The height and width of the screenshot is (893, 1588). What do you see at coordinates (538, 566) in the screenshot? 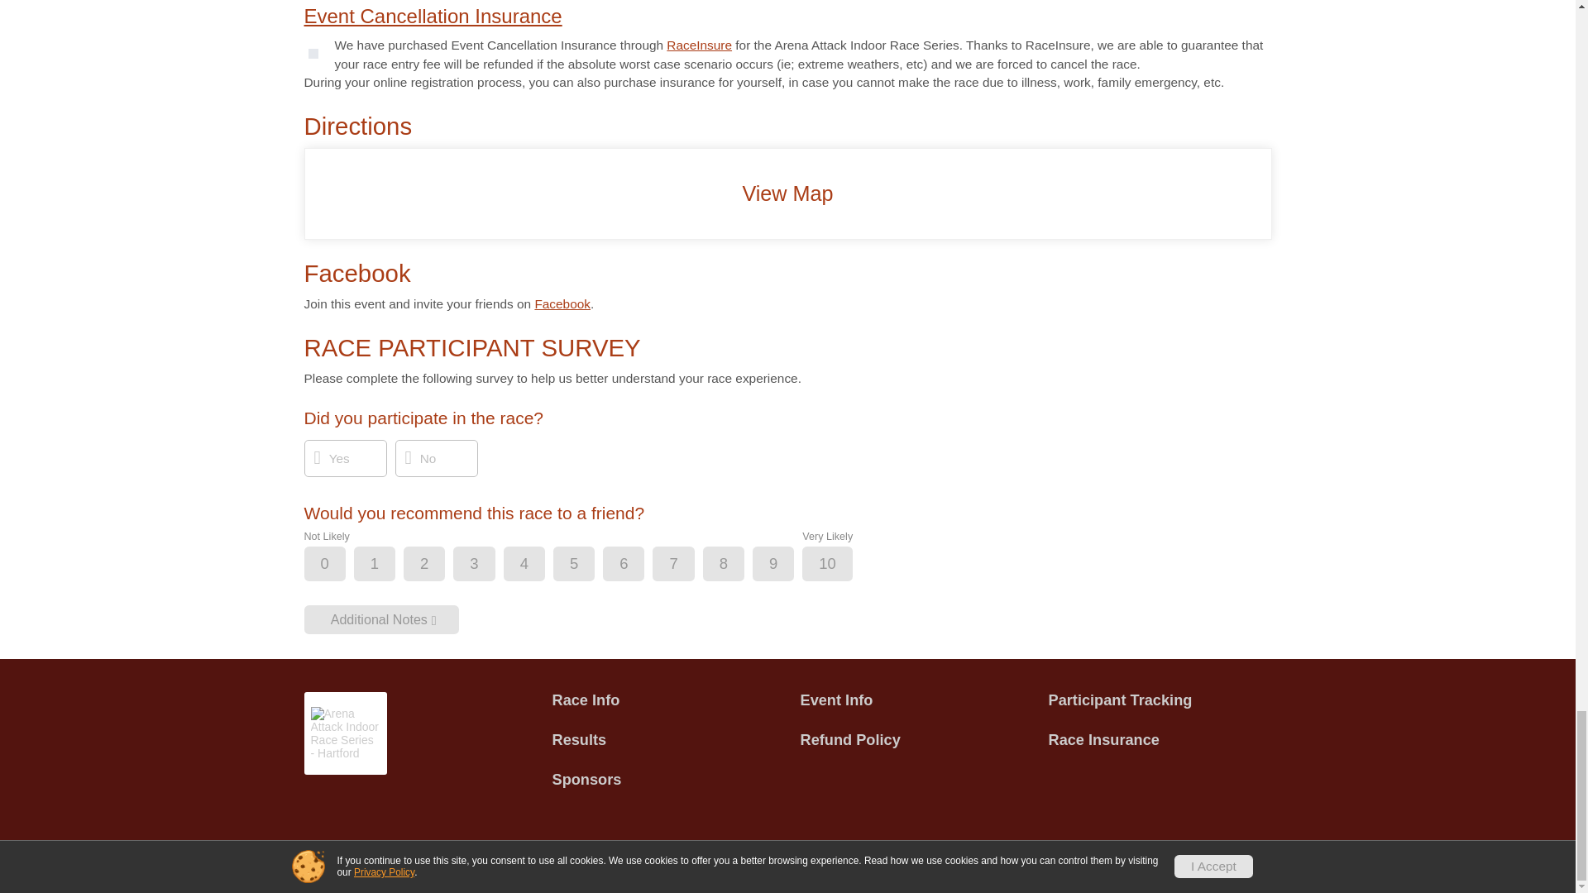
I see `4` at bounding box center [538, 566].